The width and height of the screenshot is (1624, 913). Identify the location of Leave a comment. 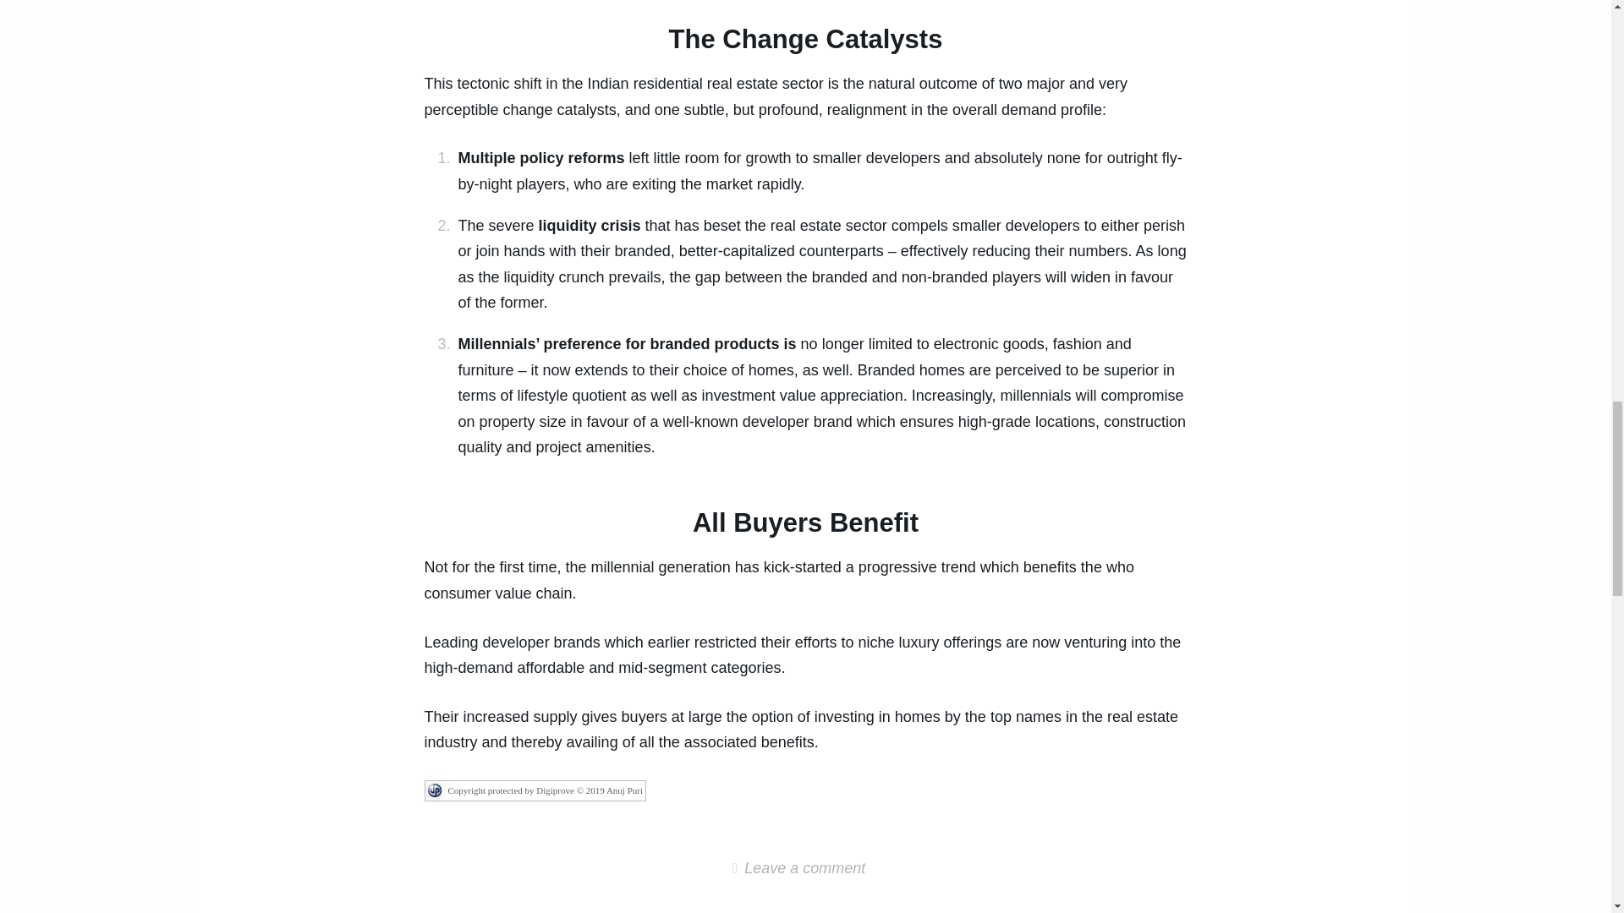
(805, 867).